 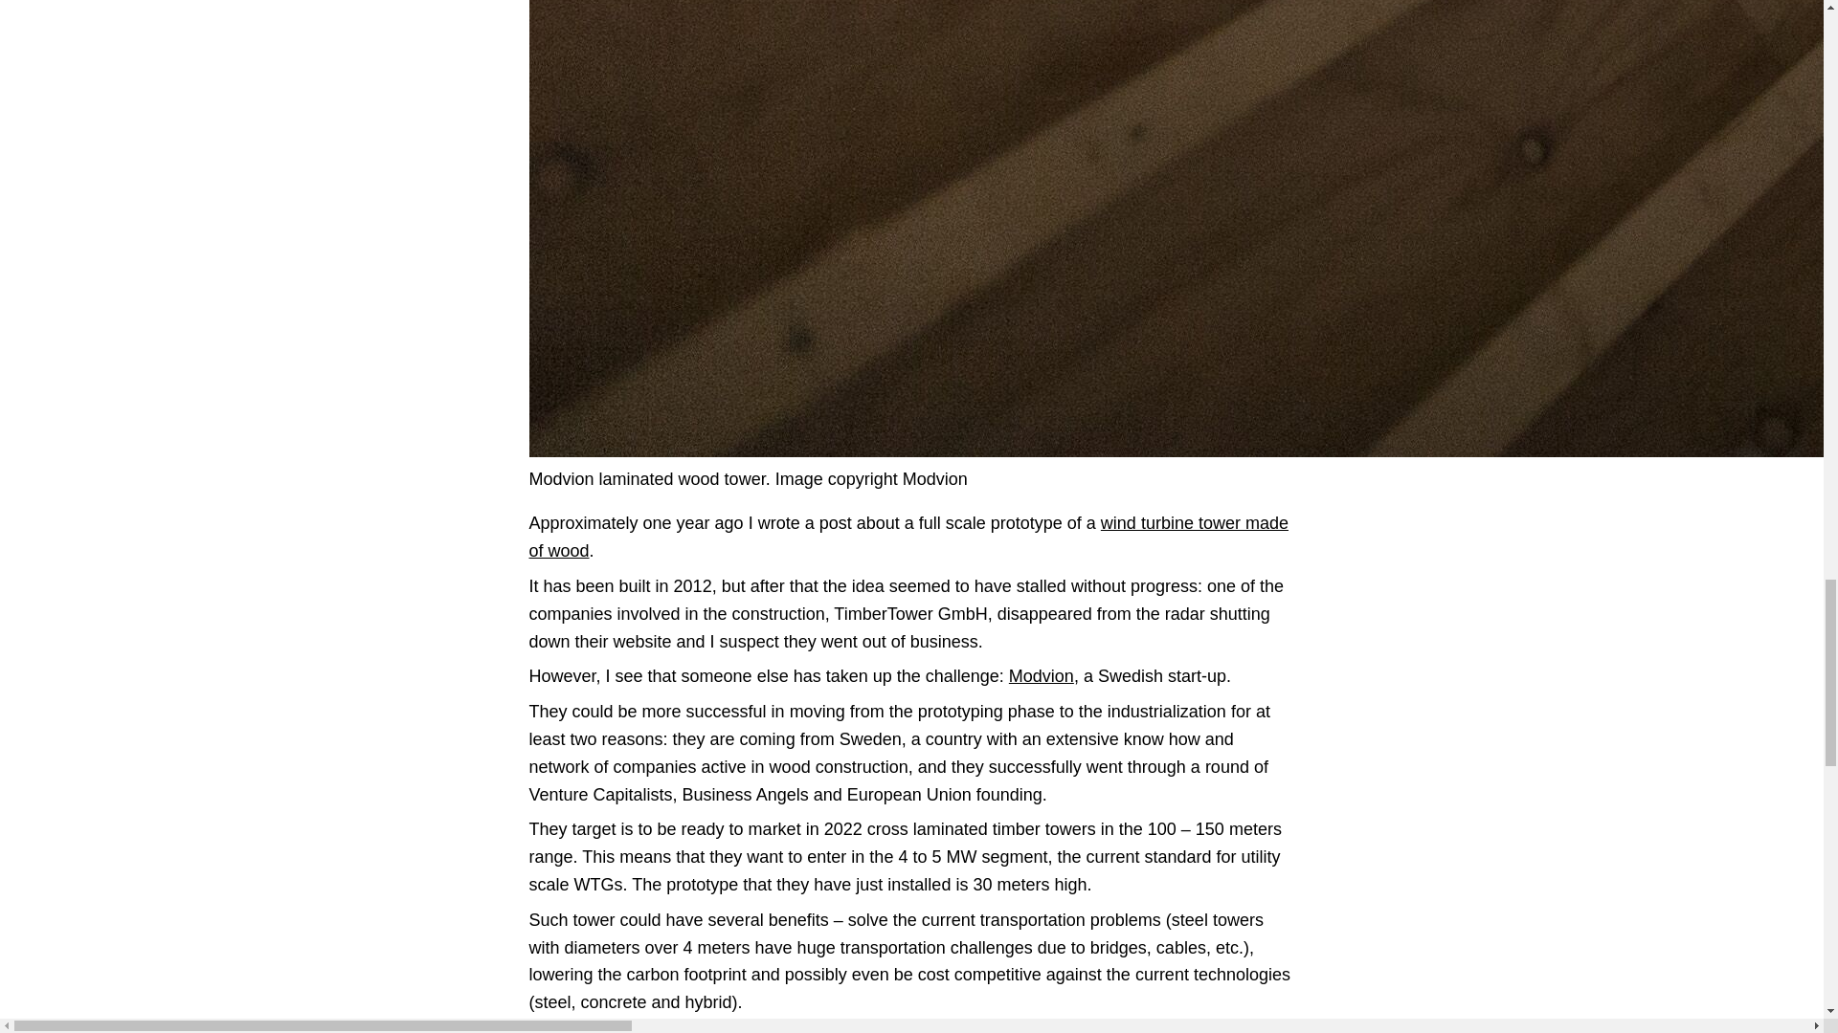 I want to click on wind turbine tower made of wood, so click(x=908, y=537).